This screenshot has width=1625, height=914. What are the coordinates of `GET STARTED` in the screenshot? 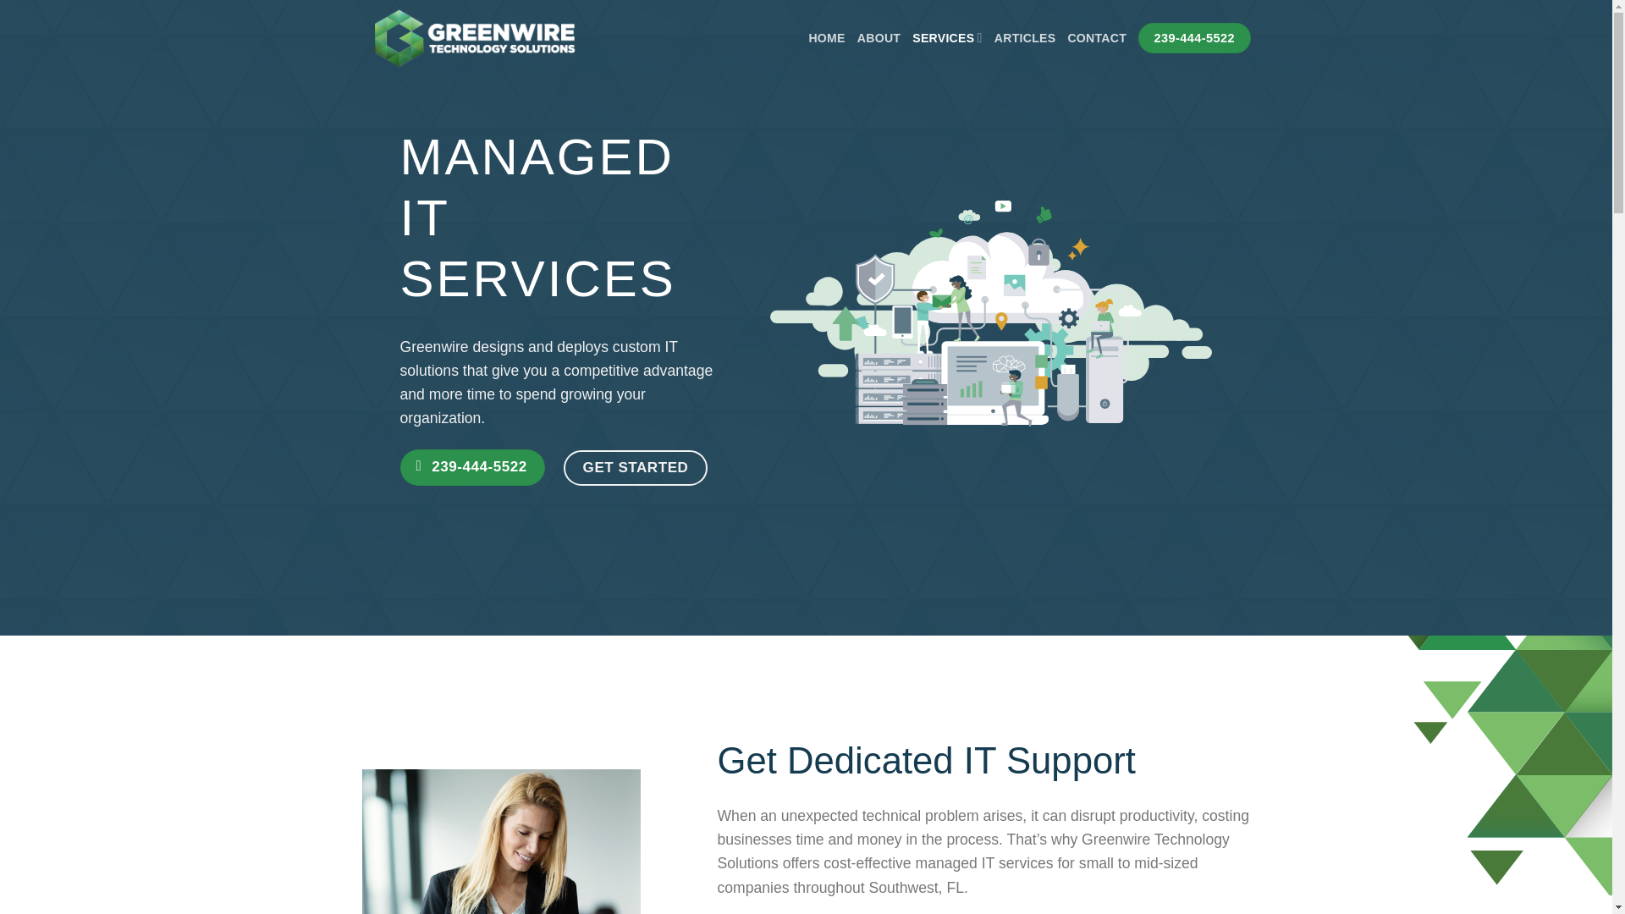 It's located at (635, 468).